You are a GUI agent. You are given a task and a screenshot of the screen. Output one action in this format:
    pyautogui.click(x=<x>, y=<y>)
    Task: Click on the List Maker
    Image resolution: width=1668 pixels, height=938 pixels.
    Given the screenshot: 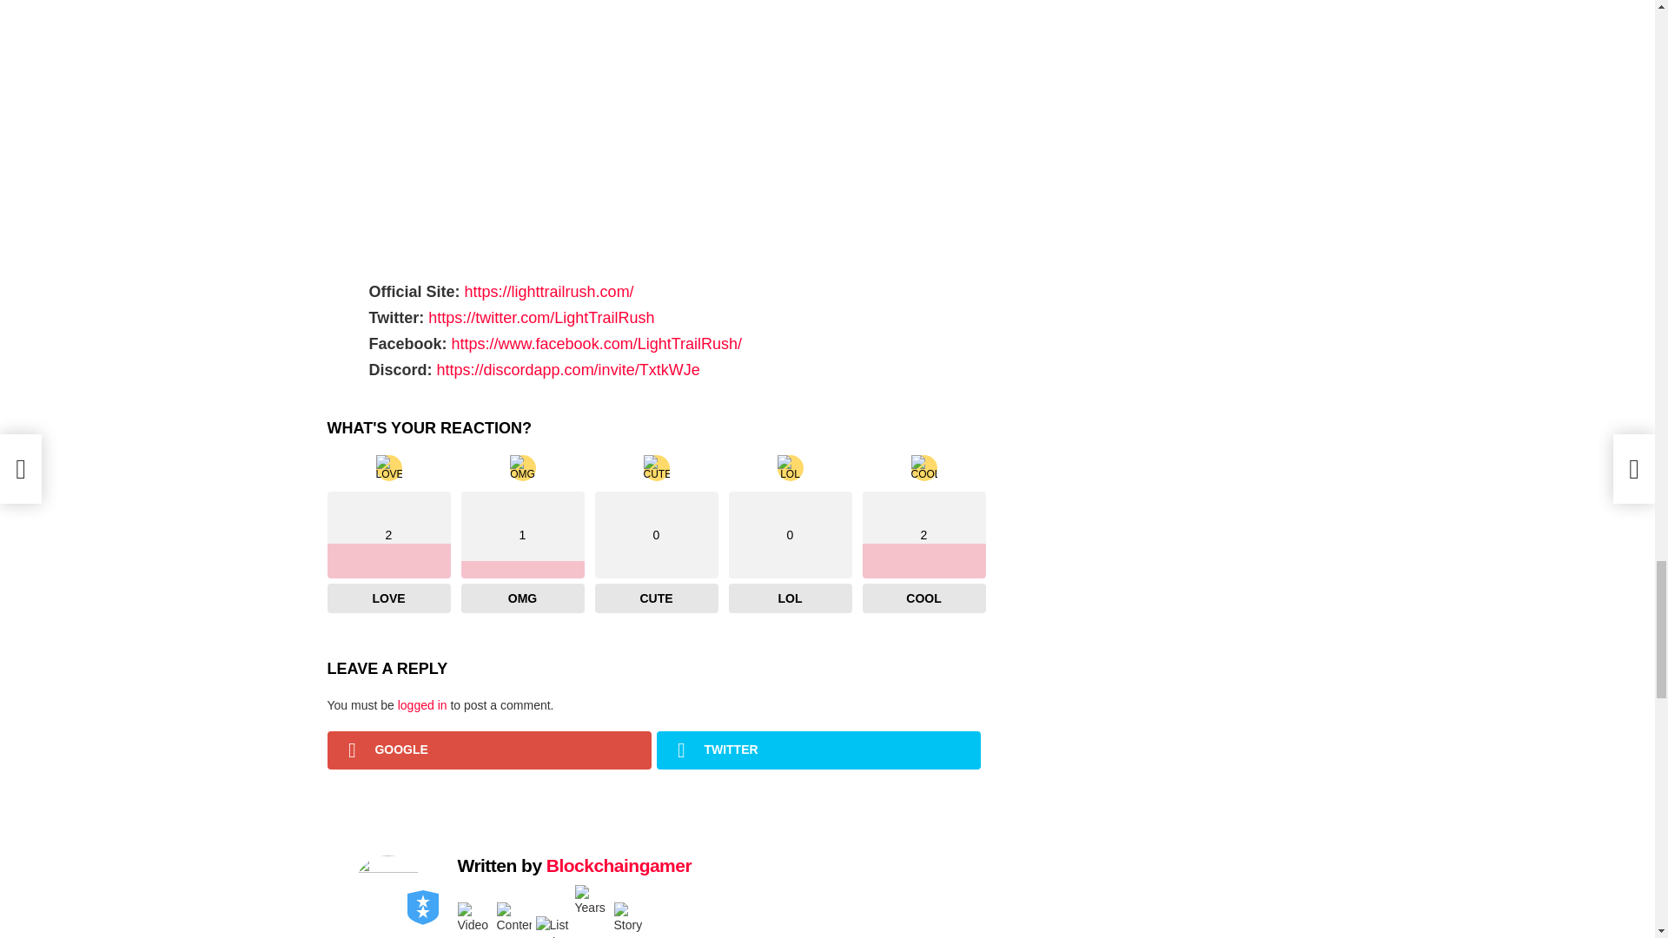 What is the action you would take?
    pyautogui.click(x=553, y=928)
    